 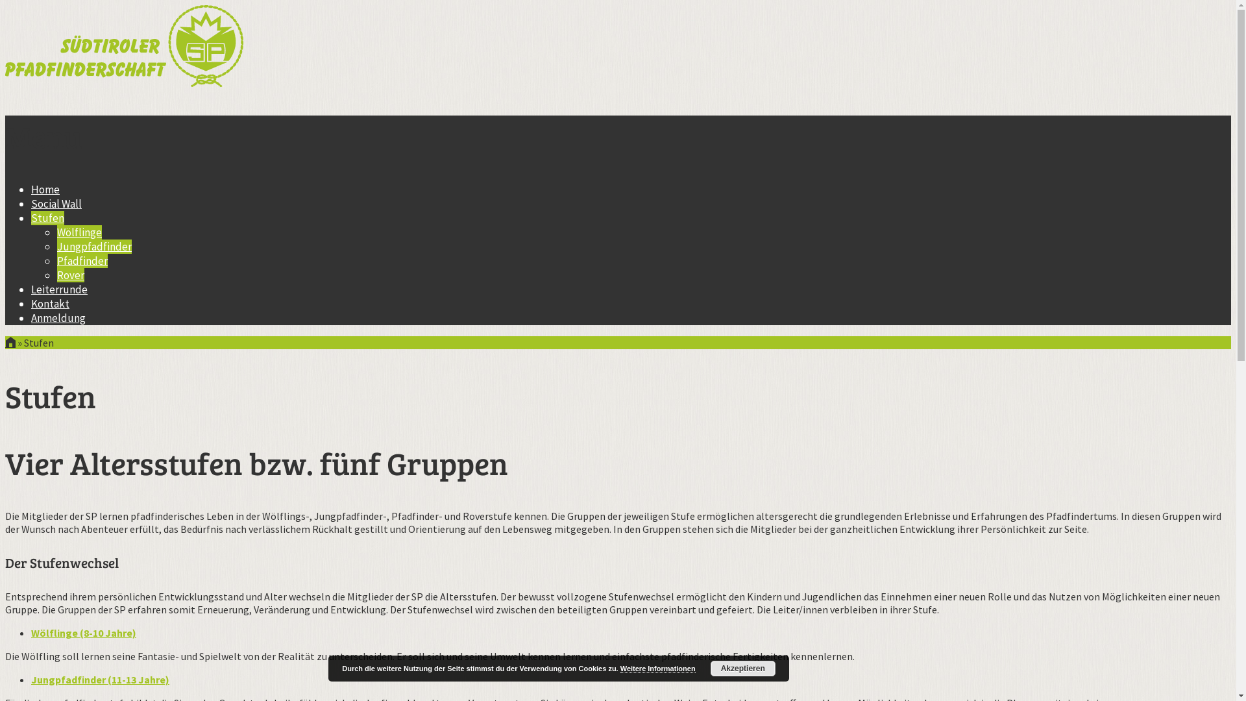 What do you see at coordinates (51, 304) in the screenshot?
I see `Kontakt` at bounding box center [51, 304].